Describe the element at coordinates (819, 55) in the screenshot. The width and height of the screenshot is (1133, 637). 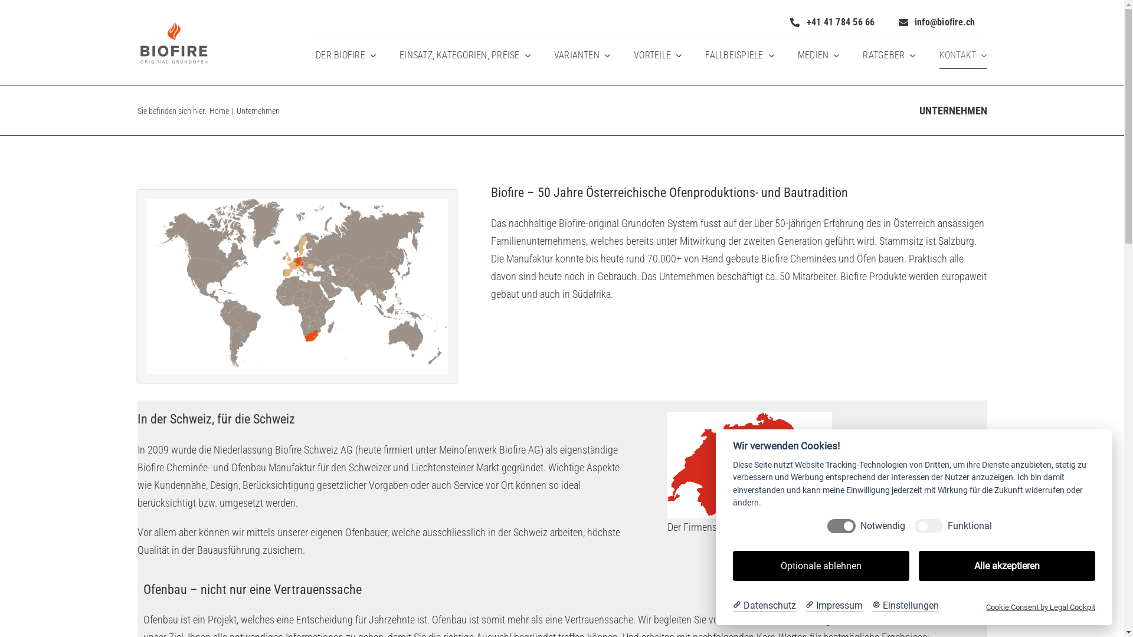
I see `MEDIEN` at that location.